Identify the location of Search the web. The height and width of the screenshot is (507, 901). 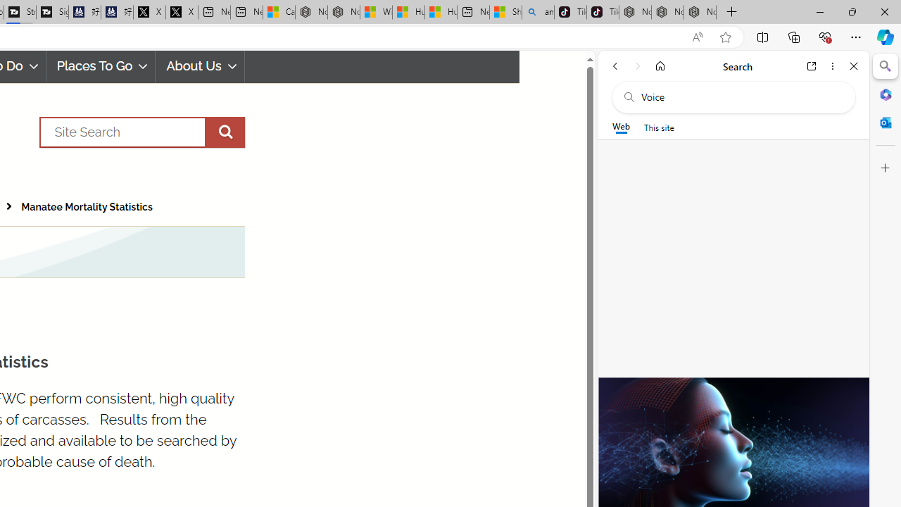
(741, 97).